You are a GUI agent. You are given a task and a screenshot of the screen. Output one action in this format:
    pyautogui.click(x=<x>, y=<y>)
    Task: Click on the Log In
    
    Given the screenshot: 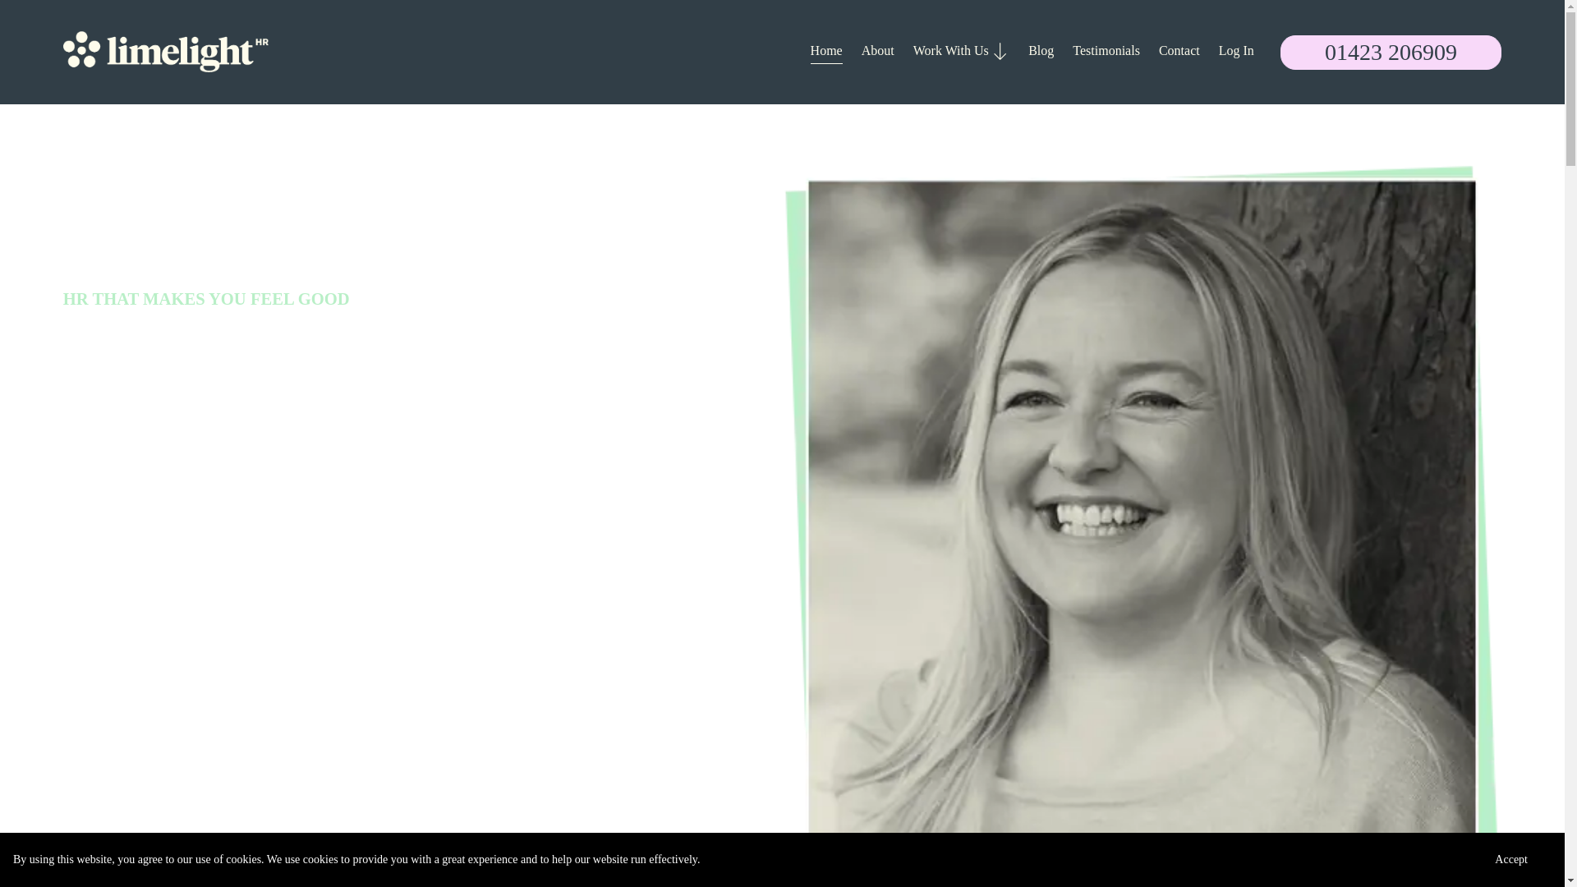 What is the action you would take?
    pyautogui.click(x=1236, y=51)
    